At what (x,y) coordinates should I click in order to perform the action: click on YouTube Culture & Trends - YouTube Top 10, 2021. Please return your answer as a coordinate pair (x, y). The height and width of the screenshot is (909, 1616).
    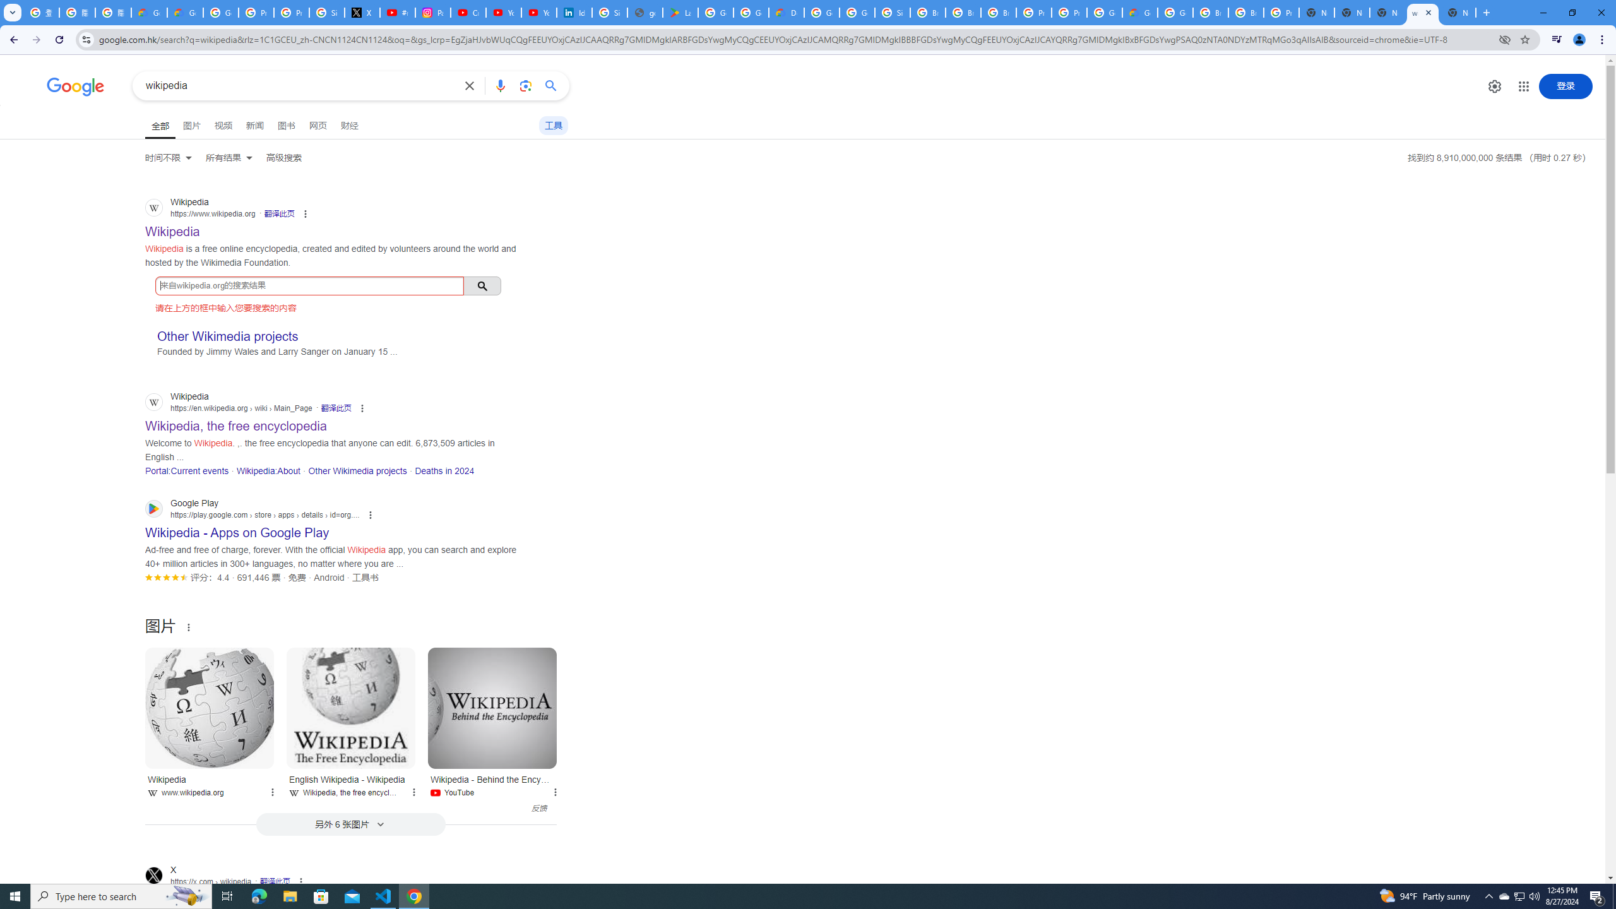
    Looking at the image, I should click on (538, 13).